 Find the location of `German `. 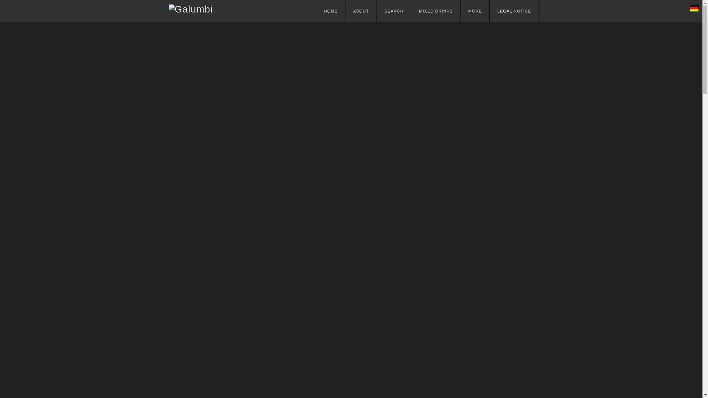

German  is located at coordinates (694, 8).